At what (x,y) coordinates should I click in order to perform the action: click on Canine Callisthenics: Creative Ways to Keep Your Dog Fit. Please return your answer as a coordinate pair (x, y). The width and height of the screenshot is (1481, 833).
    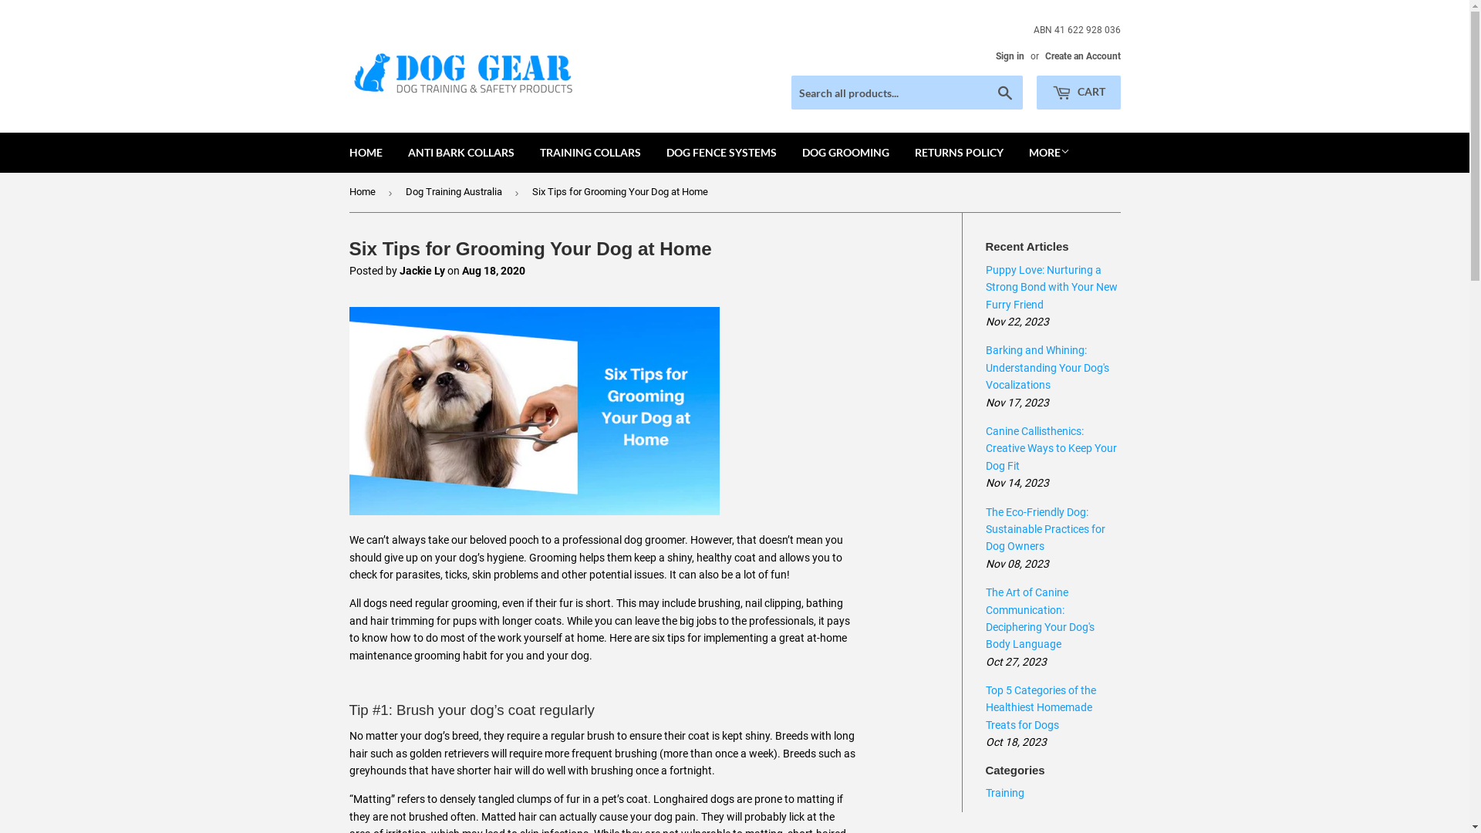
    Looking at the image, I should click on (1051, 449).